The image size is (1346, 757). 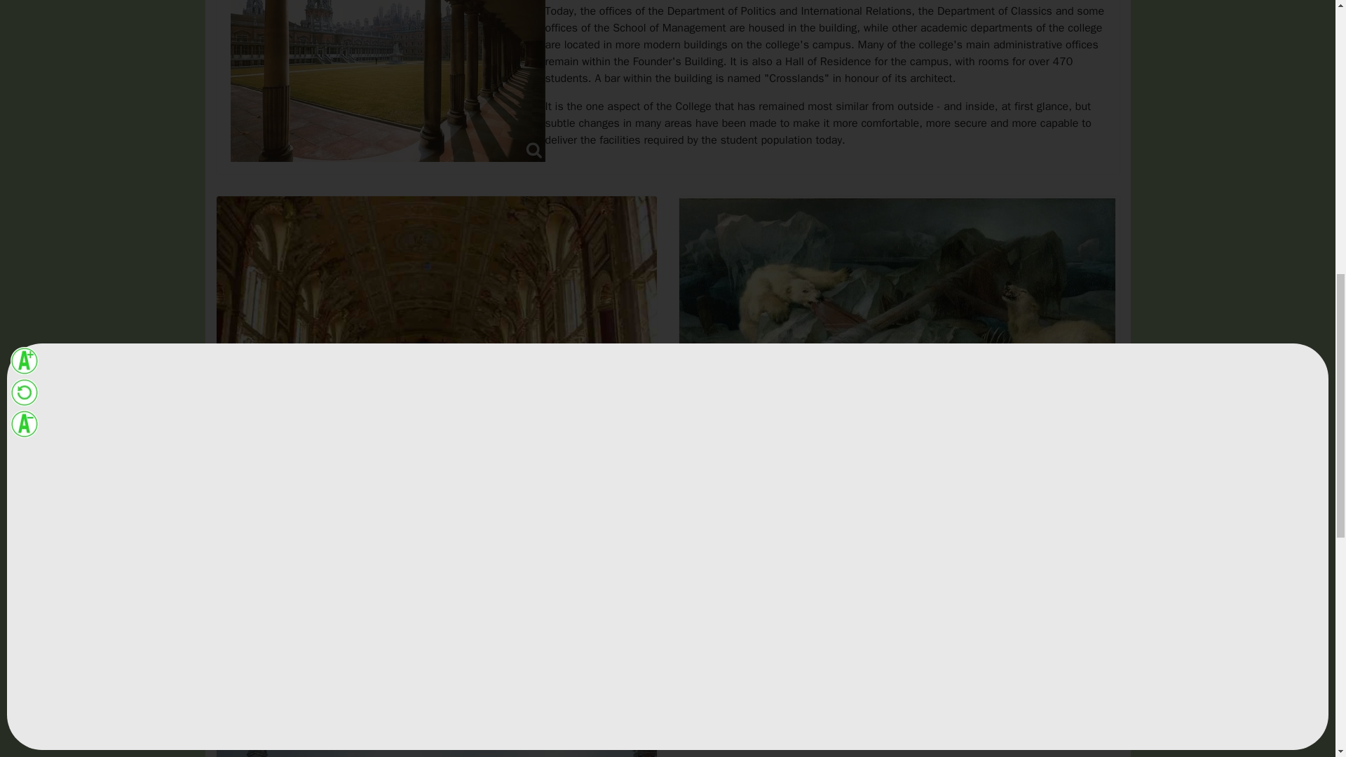 What do you see at coordinates (810, 416) in the screenshot?
I see `Category: Founders Building` at bounding box center [810, 416].